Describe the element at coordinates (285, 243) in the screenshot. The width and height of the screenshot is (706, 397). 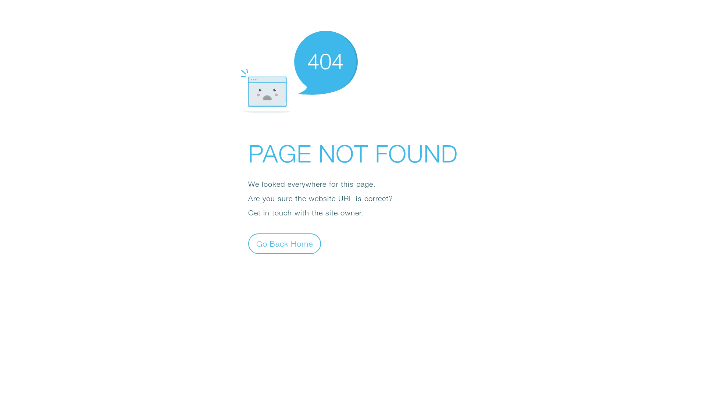
I see `Go Back Home` at that location.